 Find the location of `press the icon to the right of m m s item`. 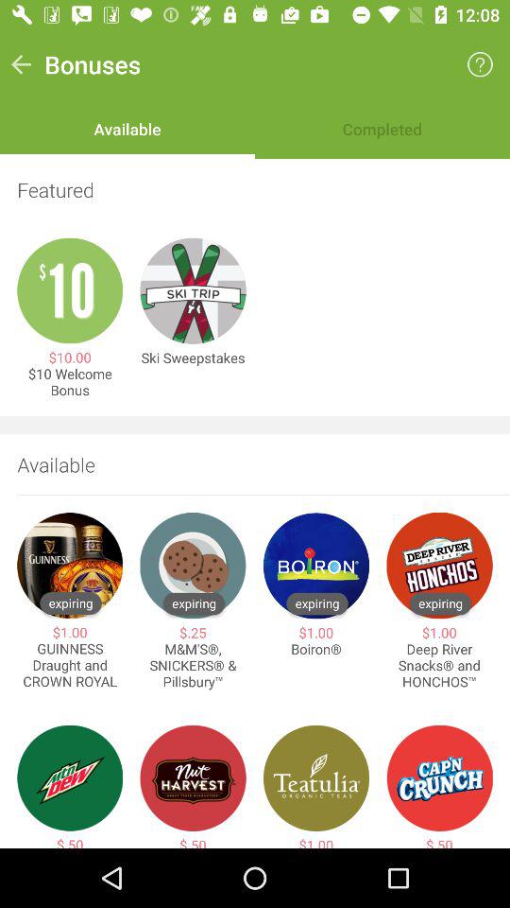

press the icon to the right of m m s item is located at coordinates (315, 649).